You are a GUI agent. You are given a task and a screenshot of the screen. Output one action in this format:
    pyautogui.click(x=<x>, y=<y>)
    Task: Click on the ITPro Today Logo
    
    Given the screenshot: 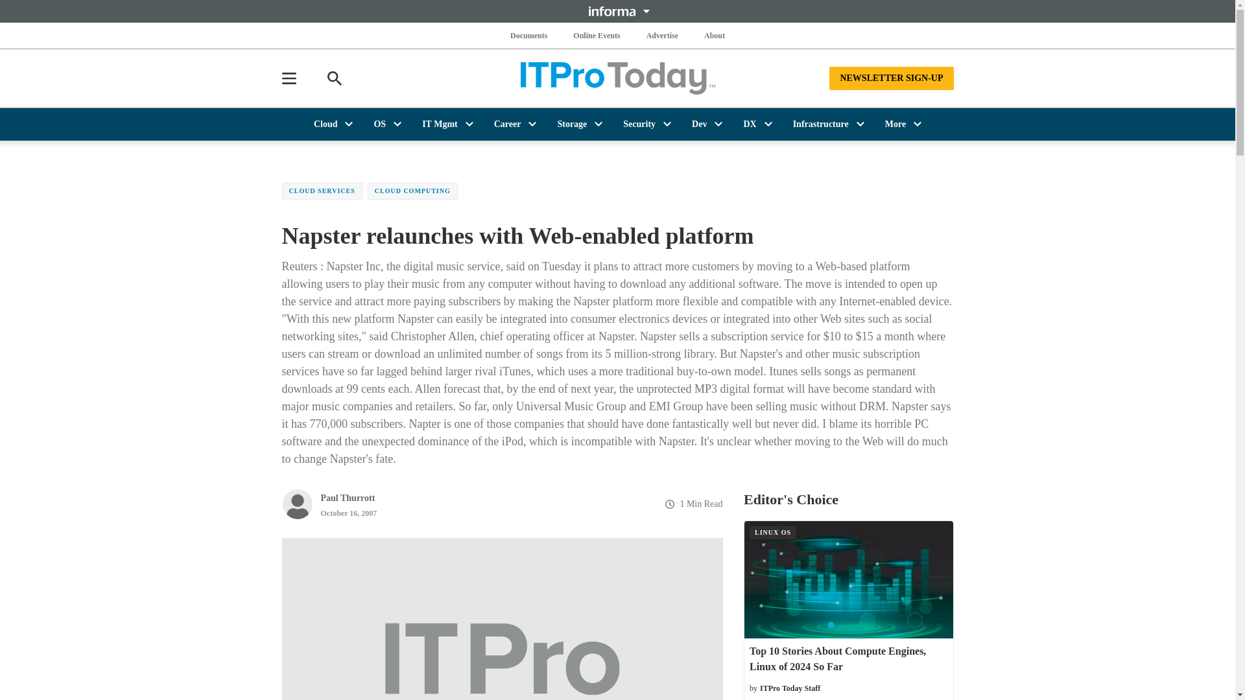 What is the action you would take?
    pyautogui.click(x=617, y=78)
    